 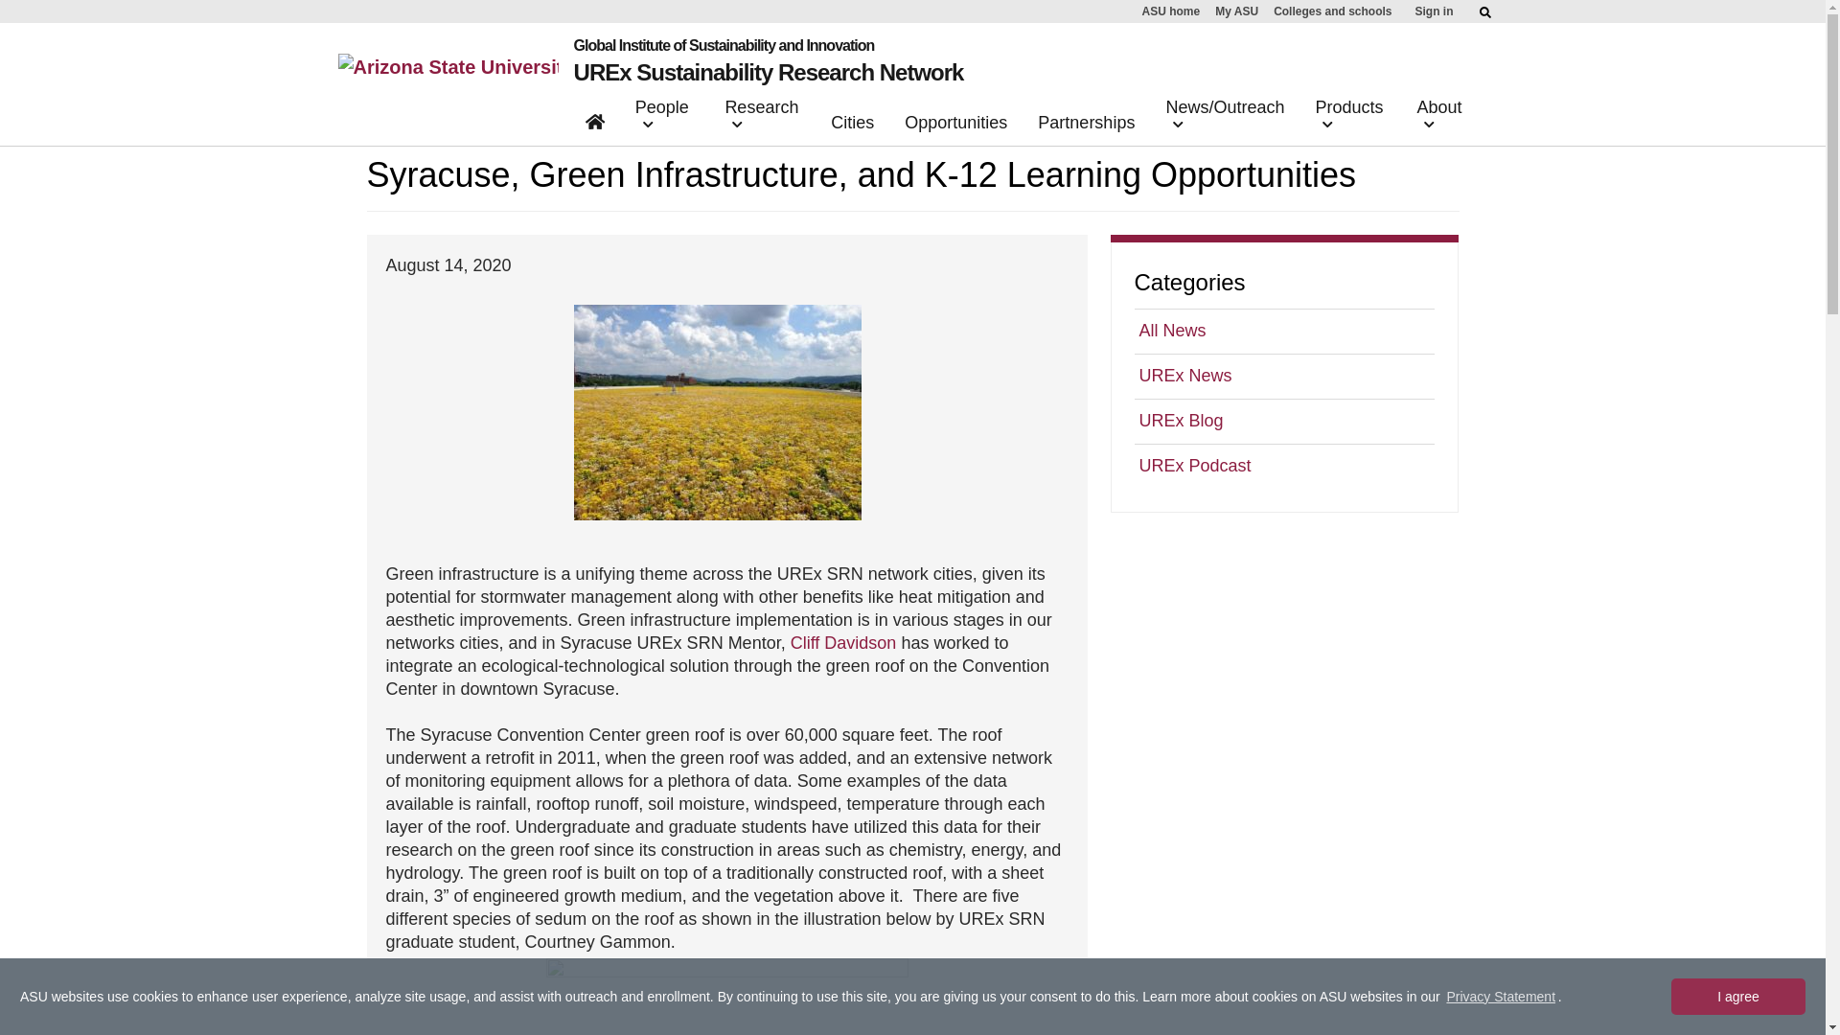 What do you see at coordinates (595, 126) in the screenshot?
I see `Home` at bounding box center [595, 126].